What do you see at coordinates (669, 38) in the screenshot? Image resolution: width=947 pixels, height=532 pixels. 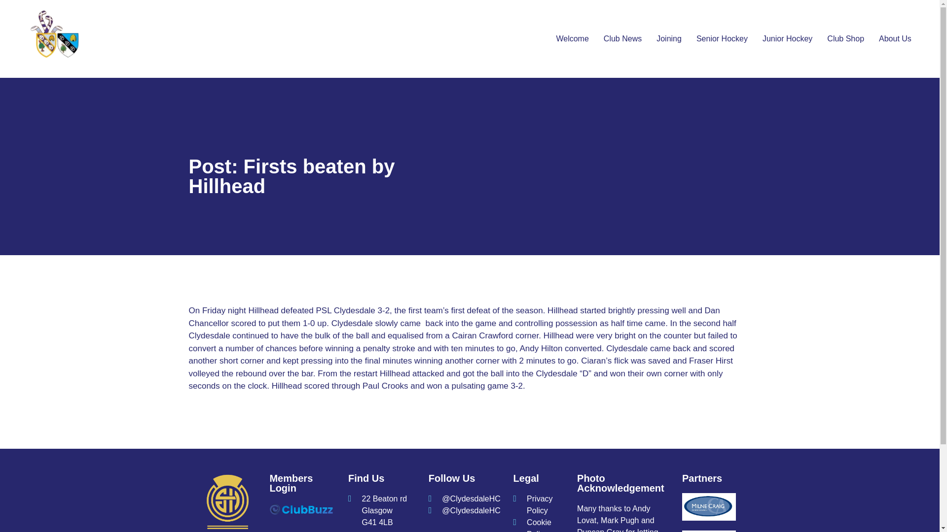 I see `Joining` at bounding box center [669, 38].